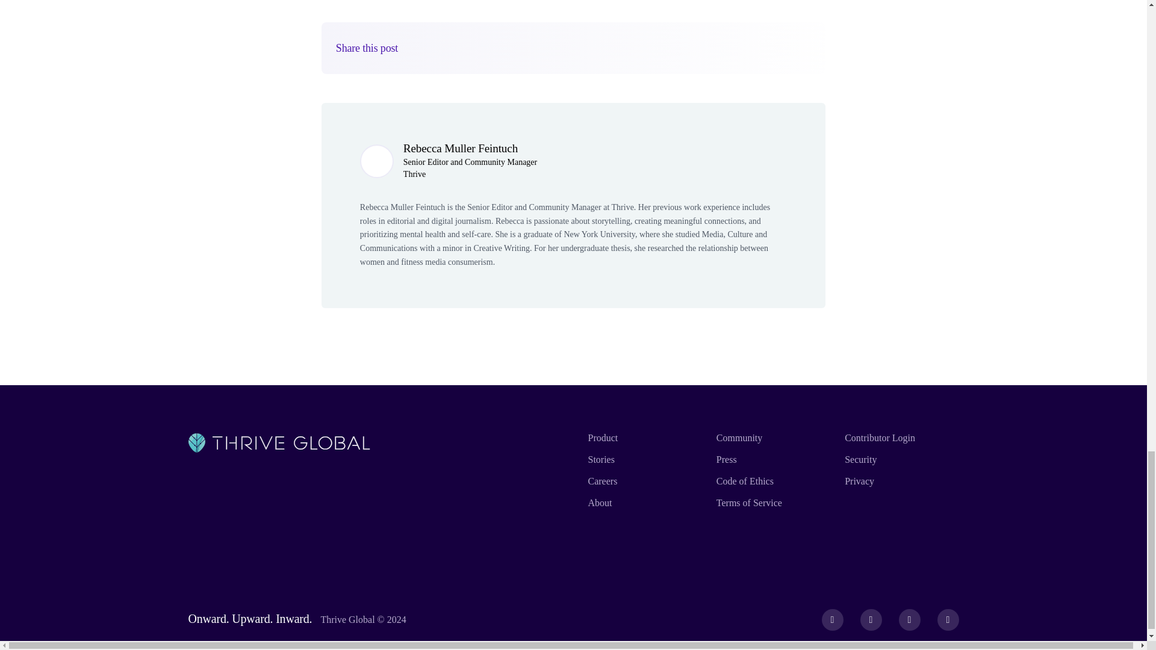 The height and width of the screenshot is (650, 1156). I want to click on Rebecca Muller Feintuch, so click(461, 148).